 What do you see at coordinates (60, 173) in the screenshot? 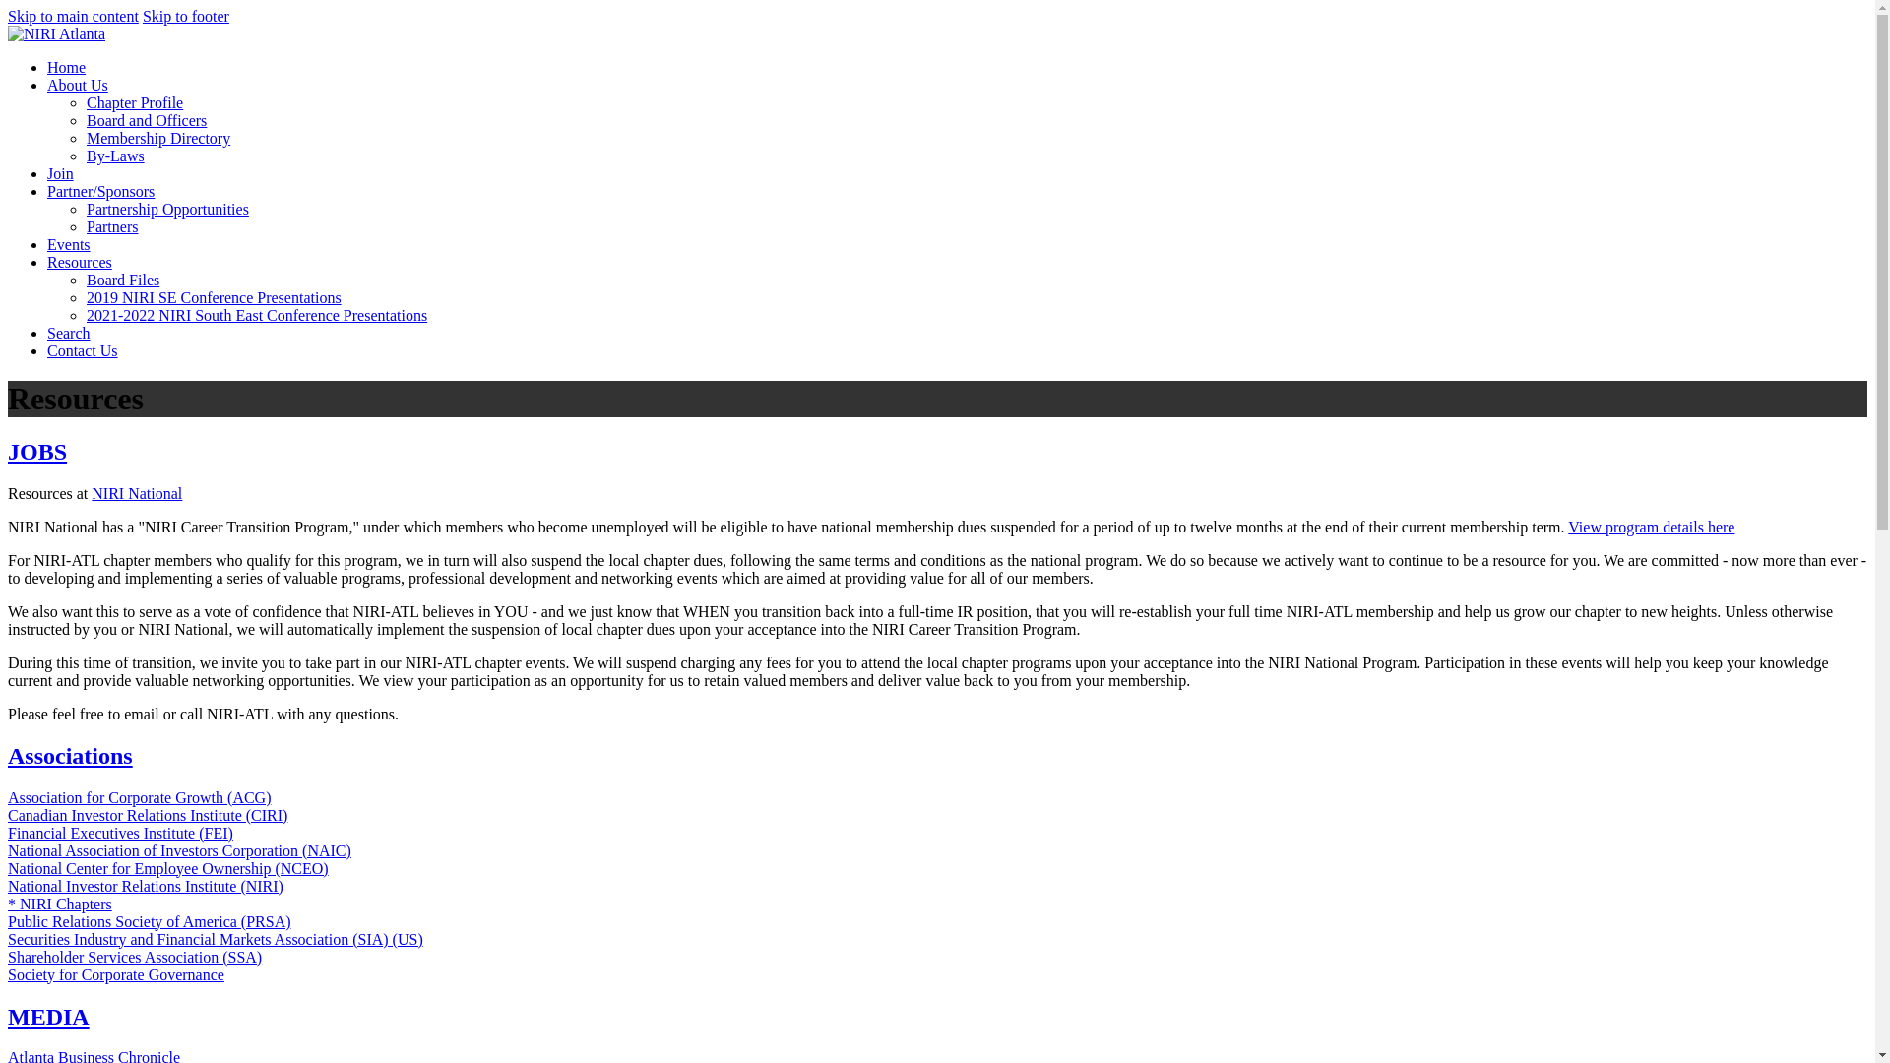
I see `Join` at bounding box center [60, 173].